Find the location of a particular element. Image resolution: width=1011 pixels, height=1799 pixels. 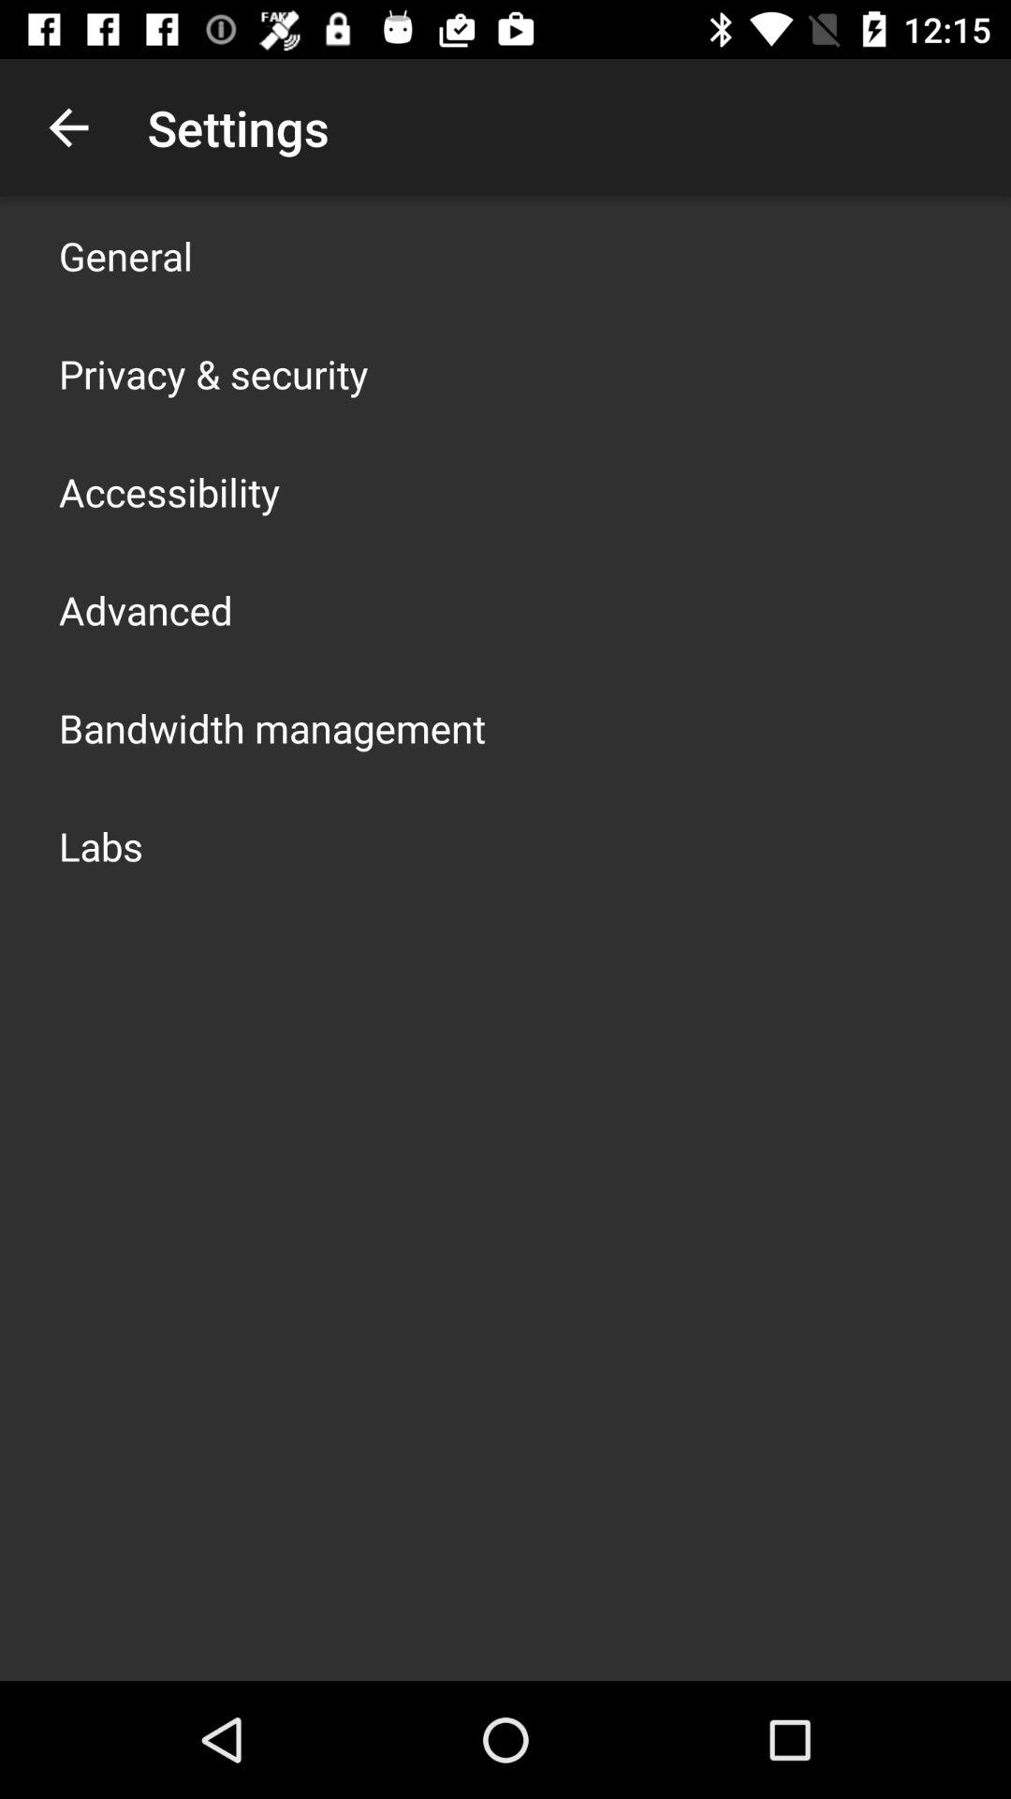

turn on the item above advanced icon is located at coordinates (169, 491).